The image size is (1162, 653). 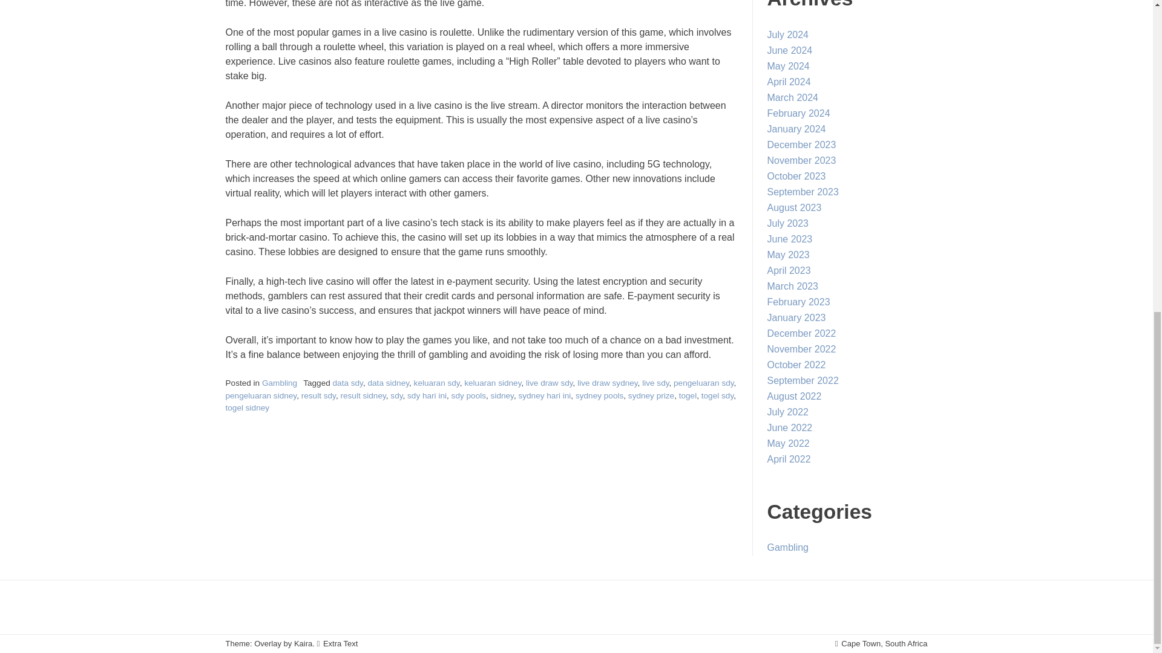 What do you see at coordinates (651, 395) in the screenshot?
I see `sydney prize` at bounding box center [651, 395].